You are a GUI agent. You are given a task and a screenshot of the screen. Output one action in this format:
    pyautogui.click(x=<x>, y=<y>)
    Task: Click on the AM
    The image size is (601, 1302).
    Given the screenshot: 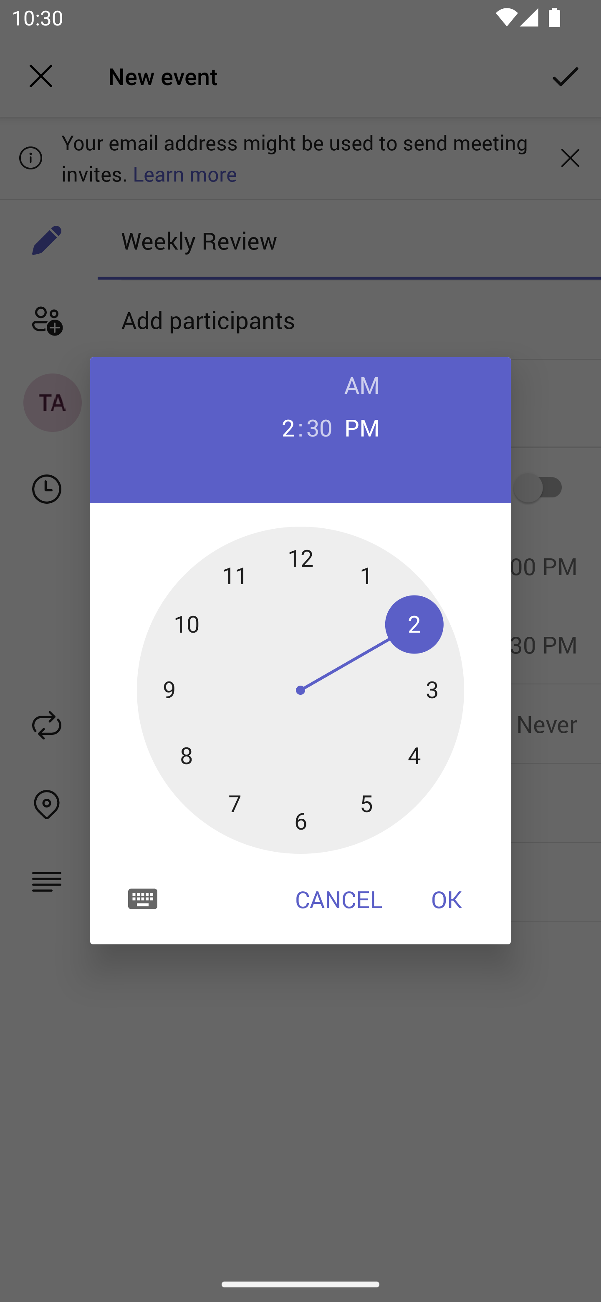 What is the action you would take?
    pyautogui.click(x=362, y=385)
    